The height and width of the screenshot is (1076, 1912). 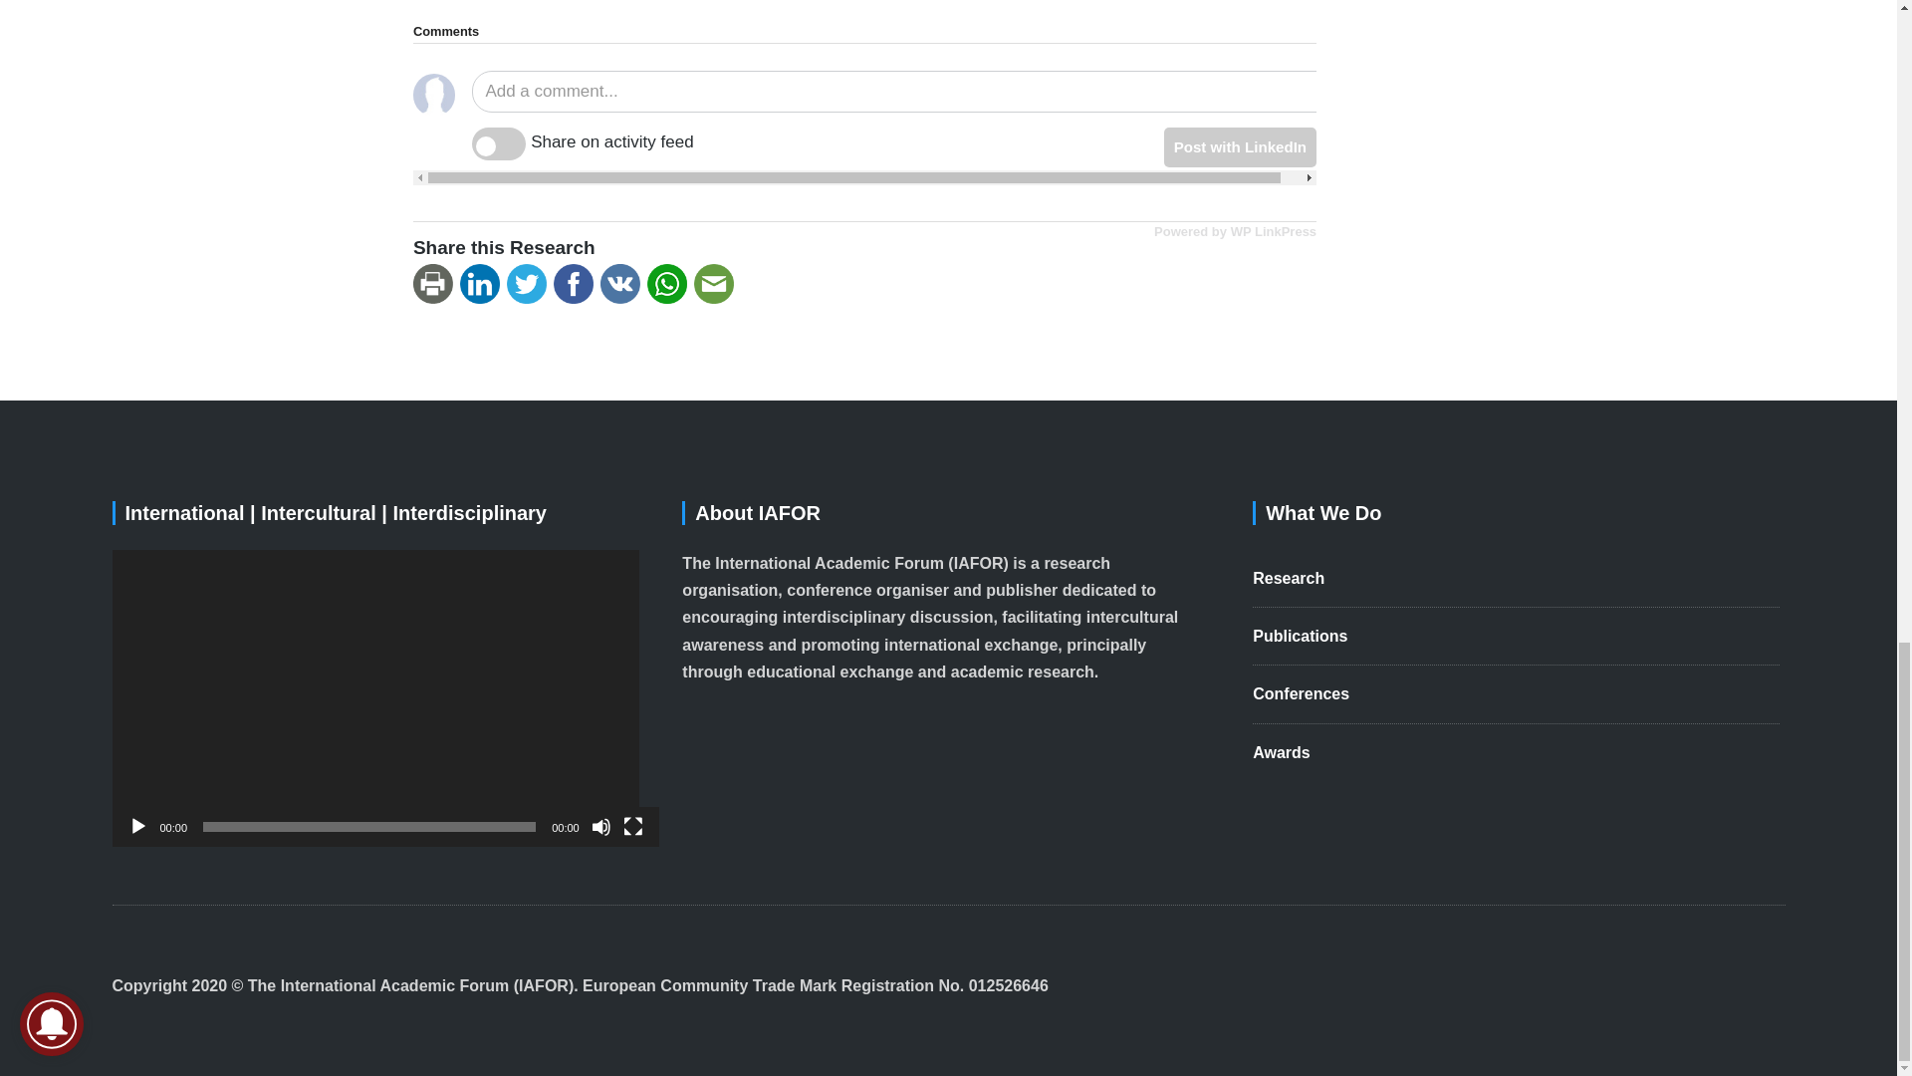 I want to click on linkedin, so click(x=483, y=284).